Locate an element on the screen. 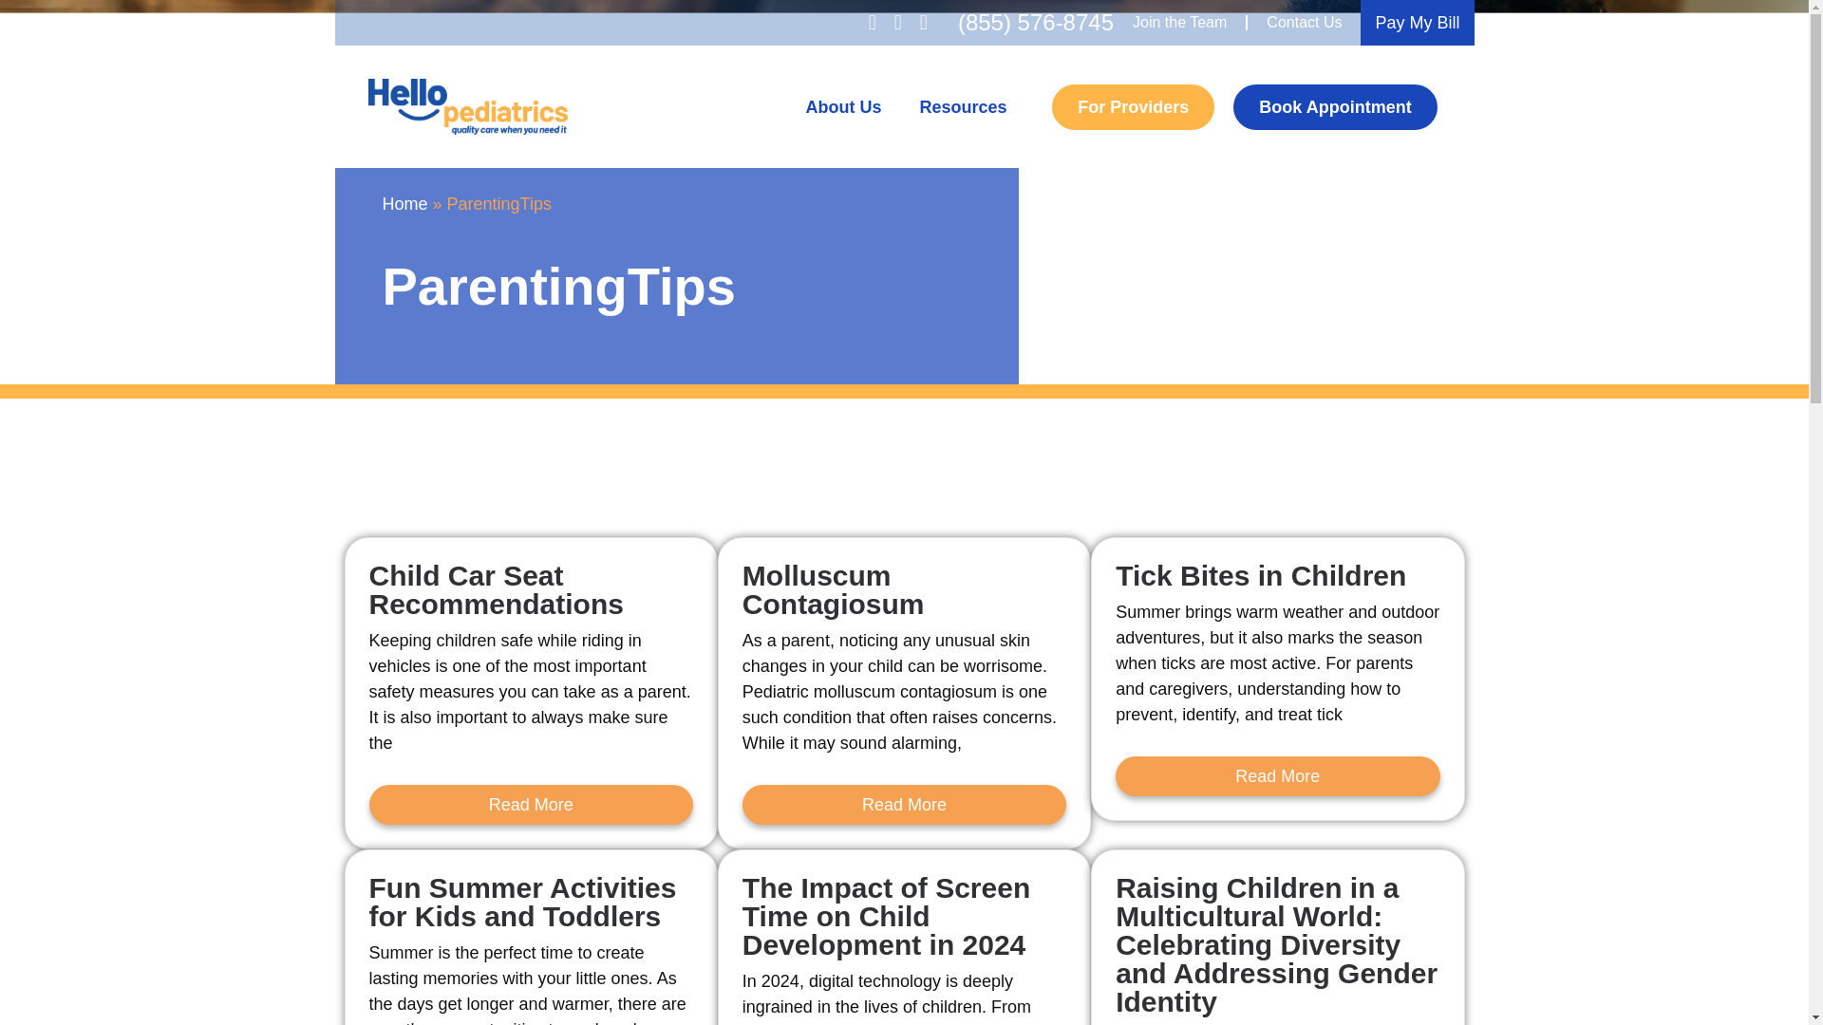  Home is located at coordinates (404, 203).